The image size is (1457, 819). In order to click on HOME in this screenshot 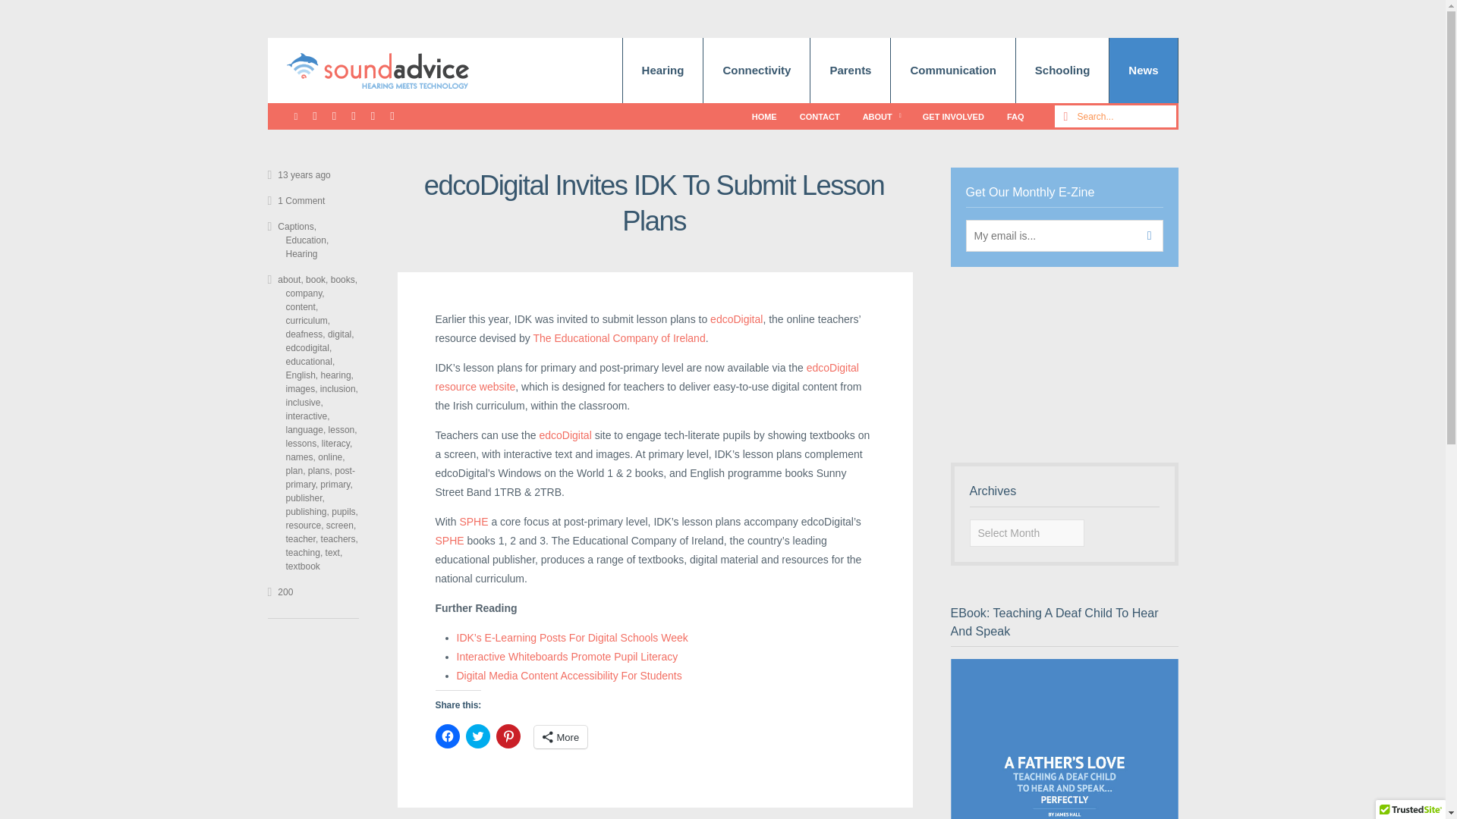, I will do `click(763, 116)`.